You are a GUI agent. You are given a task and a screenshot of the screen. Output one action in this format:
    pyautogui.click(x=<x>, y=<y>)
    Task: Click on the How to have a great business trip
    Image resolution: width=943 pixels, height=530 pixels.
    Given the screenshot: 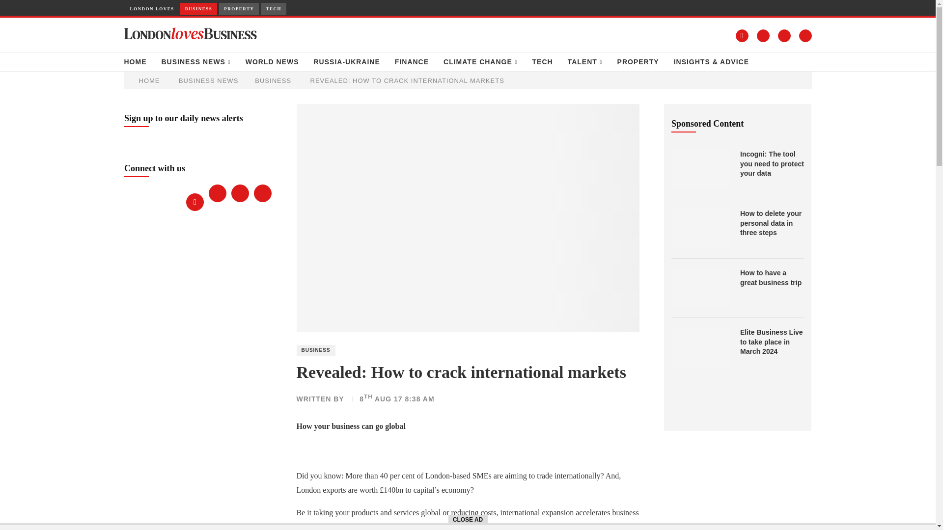 What is the action you would take?
    pyautogui.click(x=700, y=288)
    